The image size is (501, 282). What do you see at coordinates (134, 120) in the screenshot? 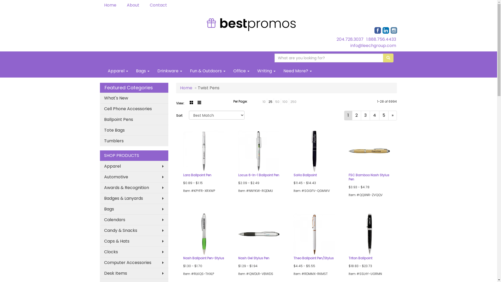
I see `Ballpoint Pens` at bounding box center [134, 120].